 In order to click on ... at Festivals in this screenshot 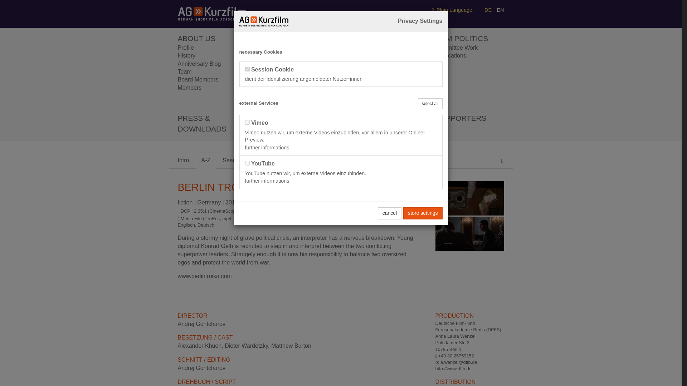, I will do `click(281, 56)`.